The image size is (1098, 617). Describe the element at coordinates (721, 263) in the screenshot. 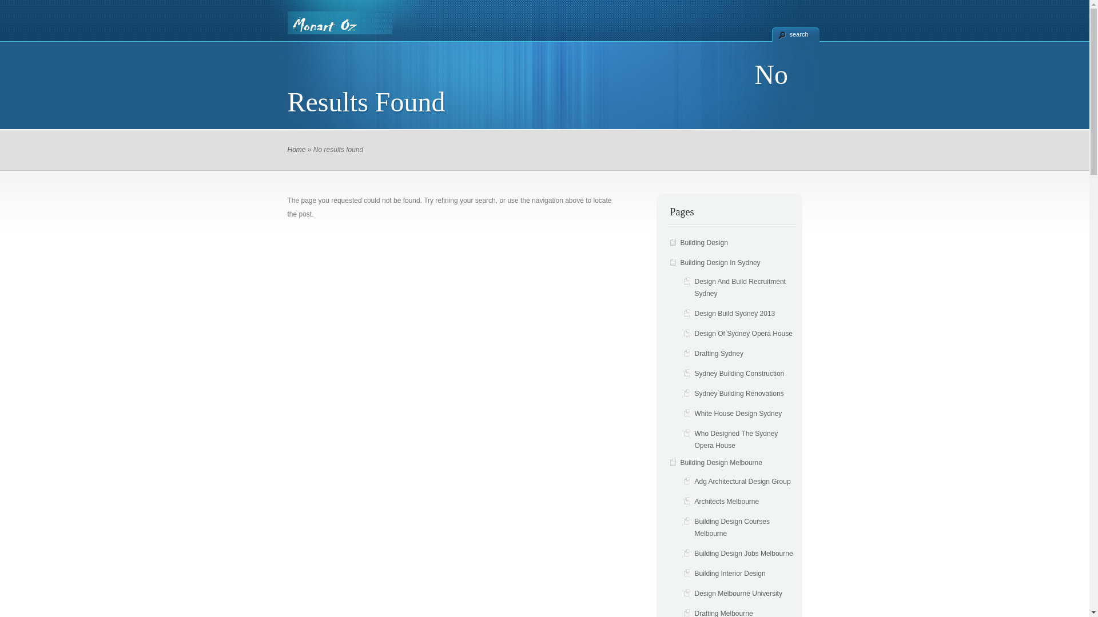

I see `Building Design In Sydney` at that location.